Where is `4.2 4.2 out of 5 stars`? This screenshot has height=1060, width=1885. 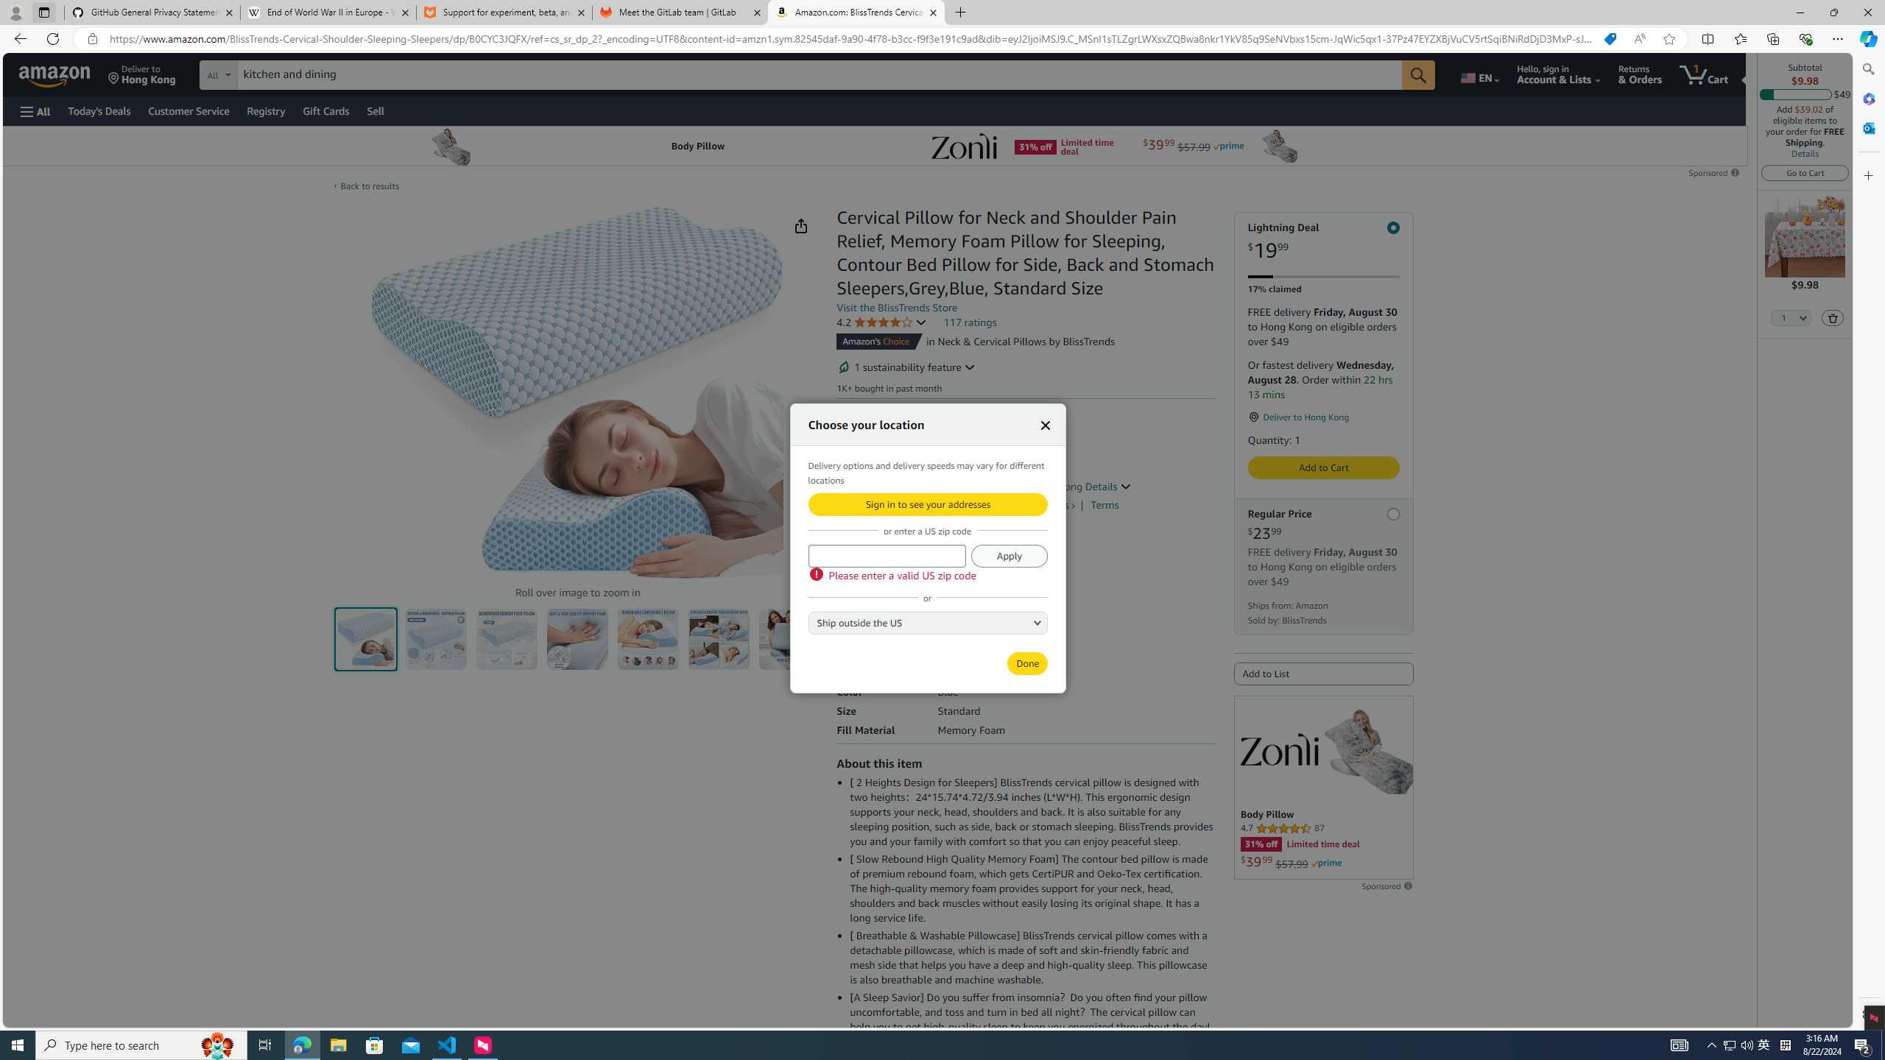 4.2 4.2 out of 5 stars is located at coordinates (882, 322).